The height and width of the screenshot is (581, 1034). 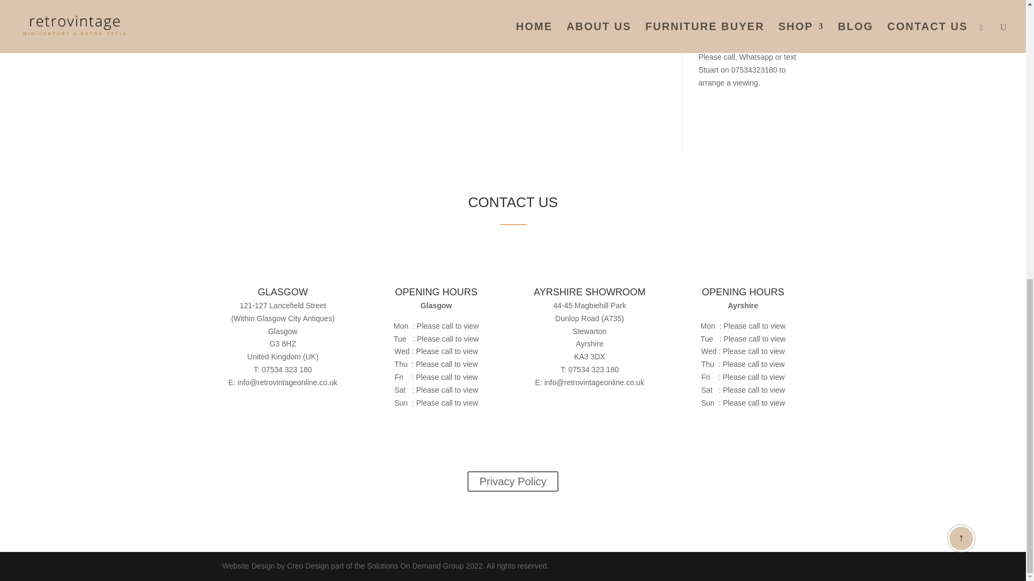 I want to click on 07534 323 180, so click(x=593, y=370).